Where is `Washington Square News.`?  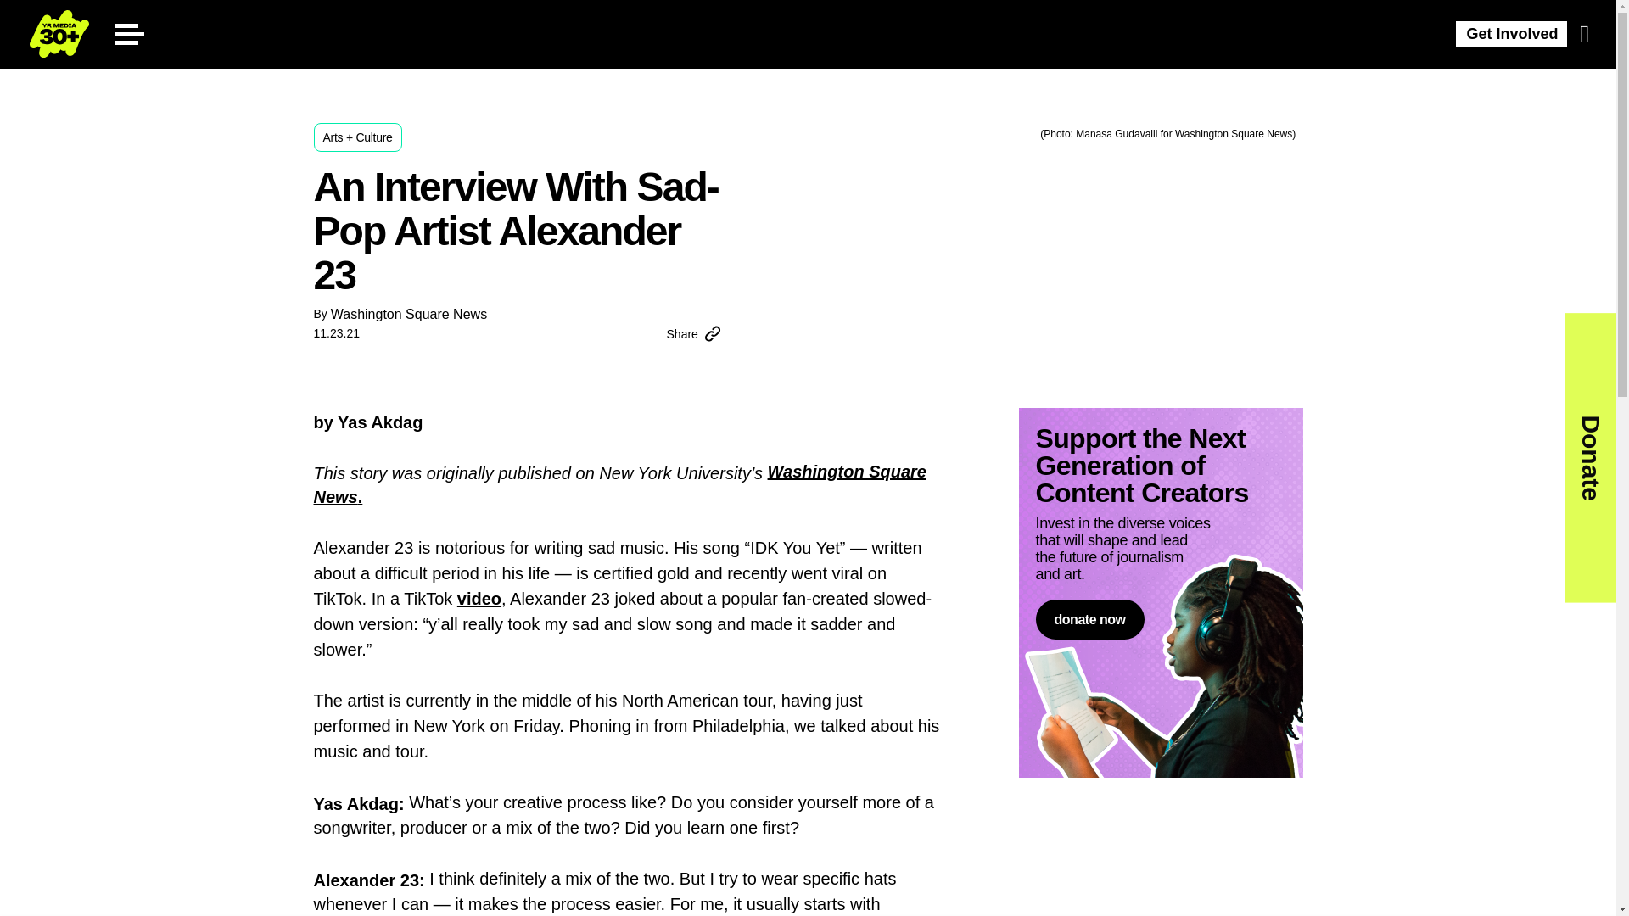 Washington Square News. is located at coordinates (620, 484).